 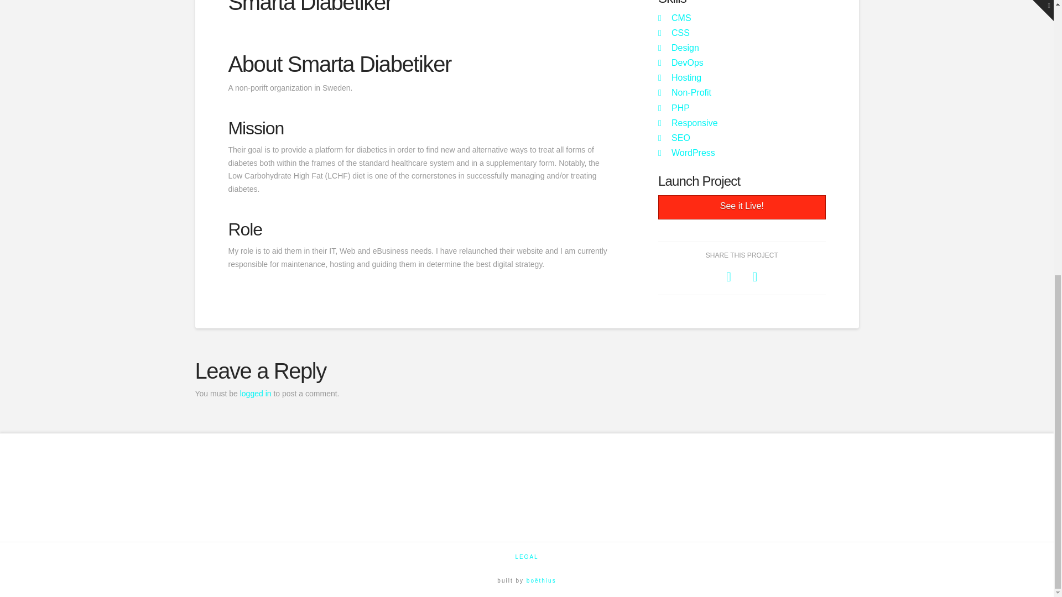 I want to click on See it Live!, so click(x=741, y=208).